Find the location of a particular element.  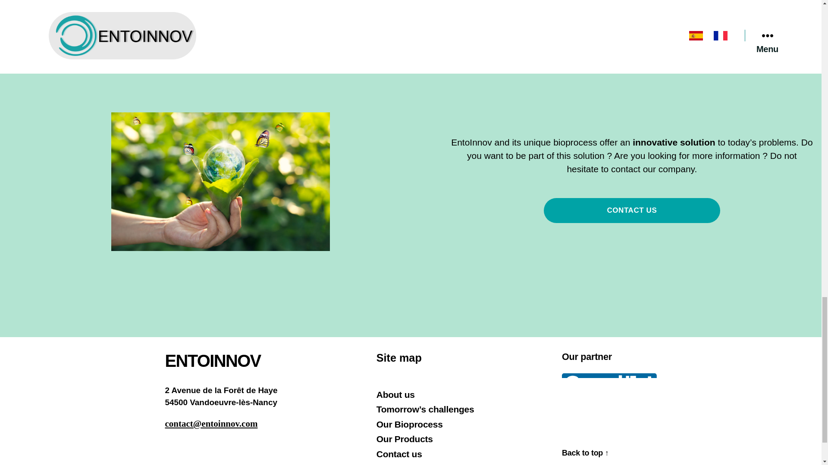

CONTACT US is located at coordinates (632, 211).